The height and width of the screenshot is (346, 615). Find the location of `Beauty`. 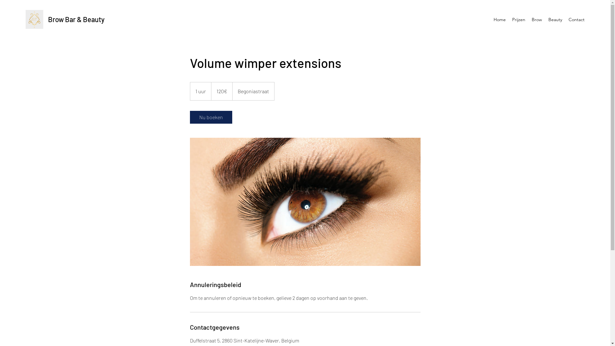

Beauty is located at coordinates (555, 20).